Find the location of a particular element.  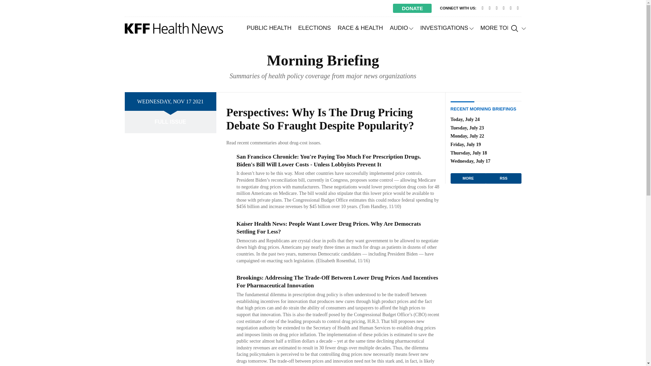

AUDIO is located at coordinates (402, 28).